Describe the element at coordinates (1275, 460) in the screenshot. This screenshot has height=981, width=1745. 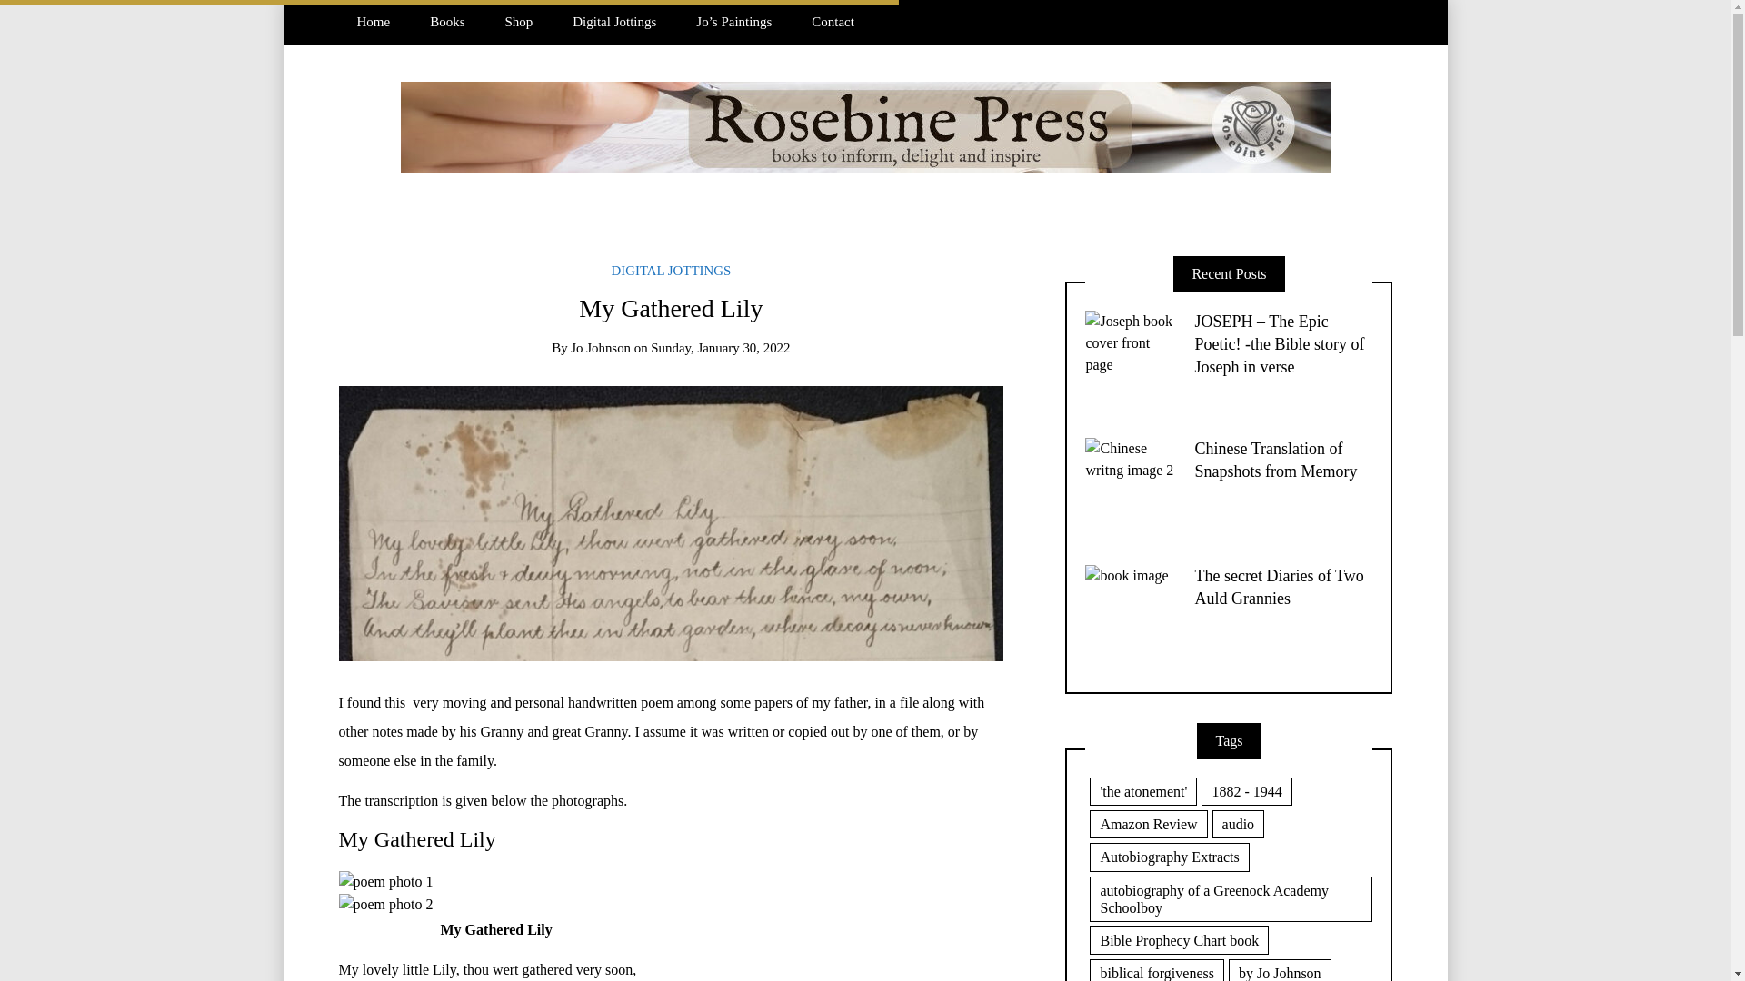
I see `Chinese Translation of Snapshots from Memory` at that location.